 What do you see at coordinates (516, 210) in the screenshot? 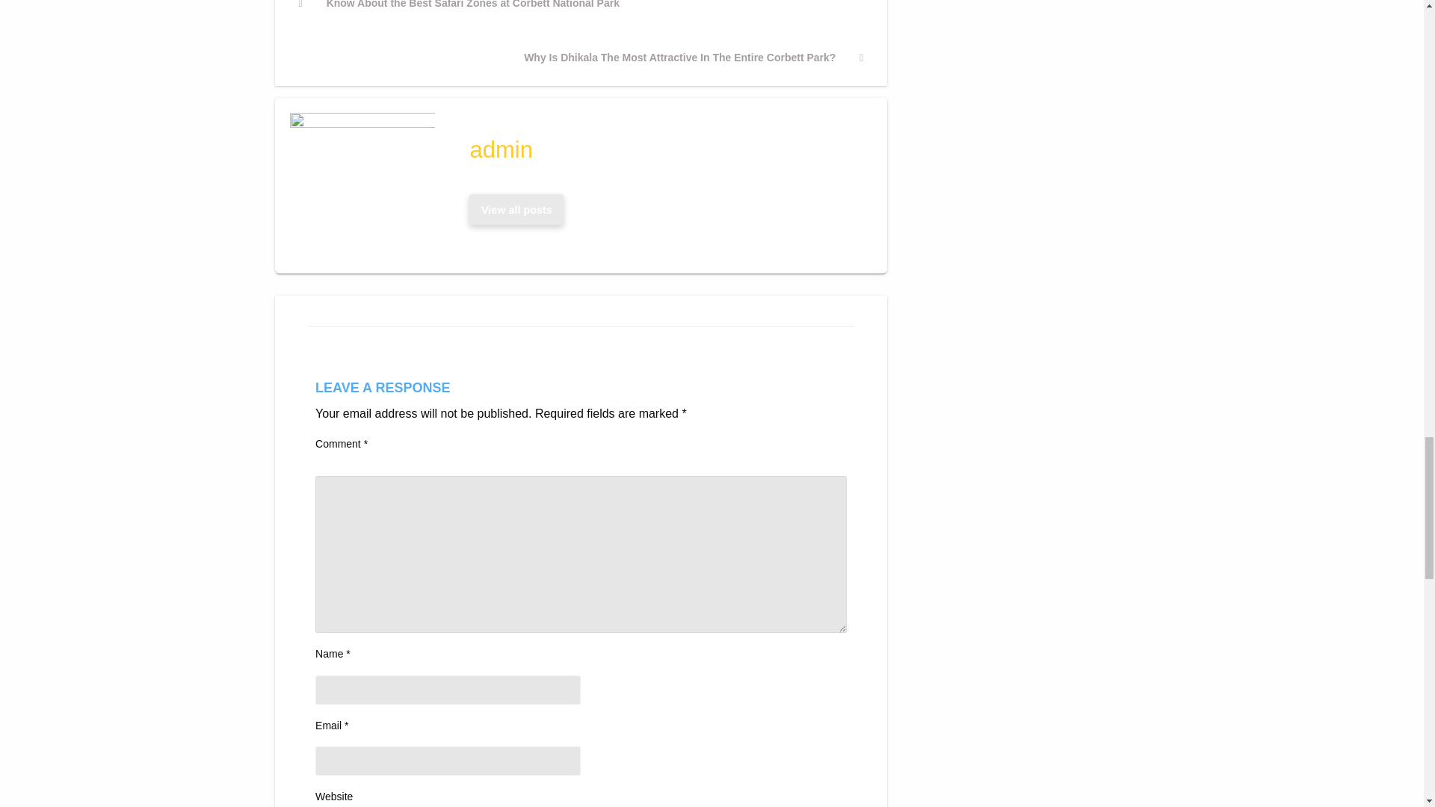
I see `admin` at bounding box center [516, 210].